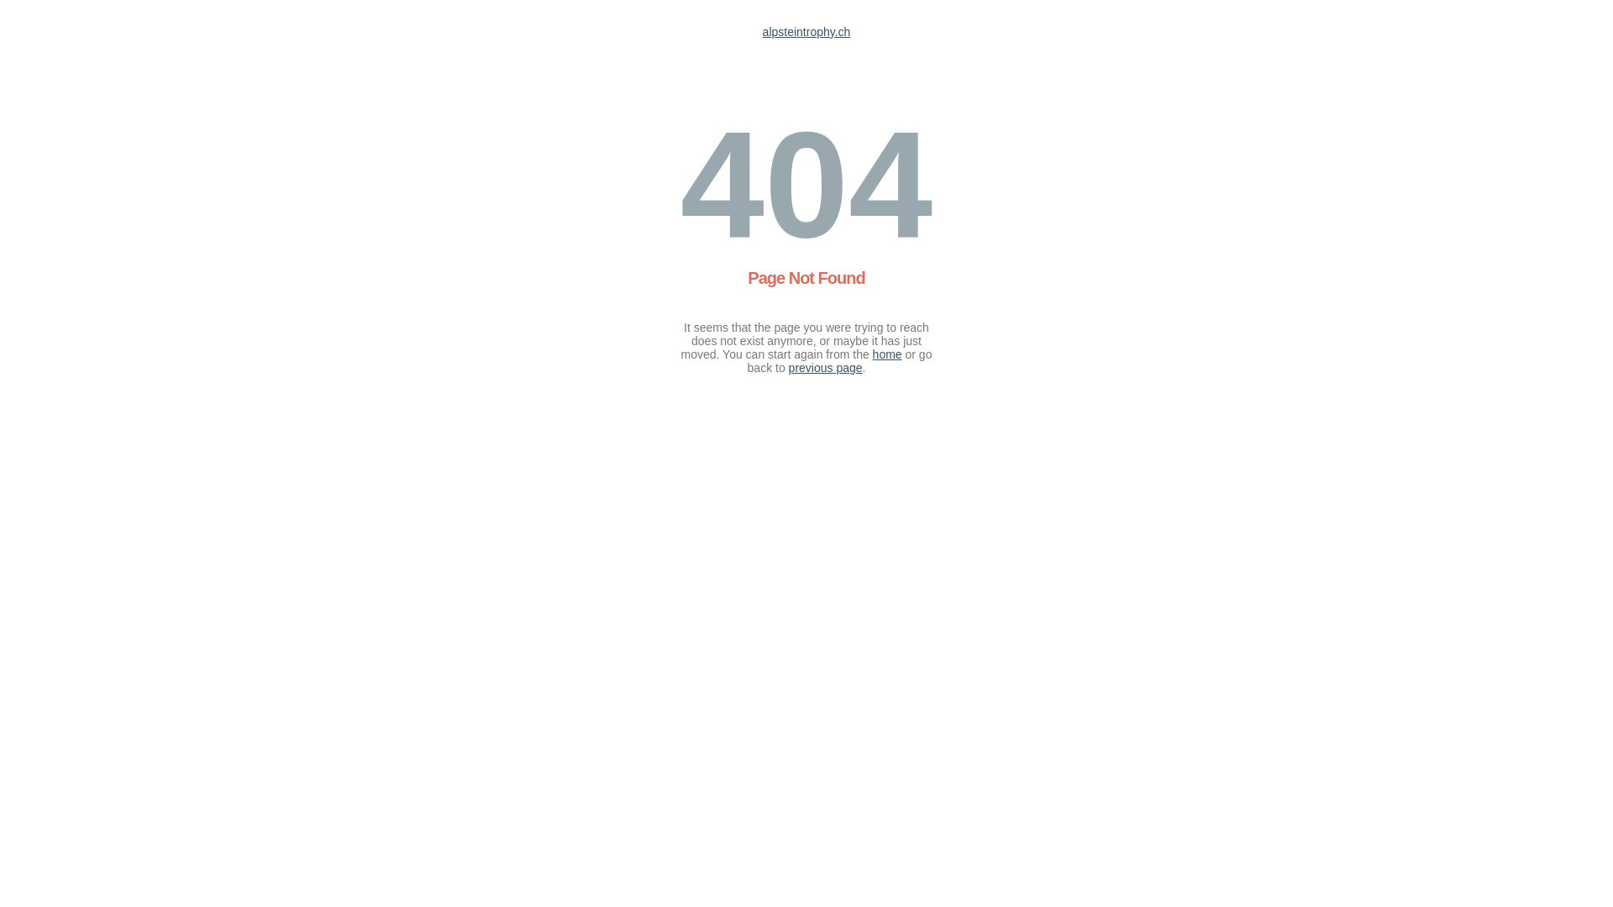  I want to click on previous page, so click(826, 368).